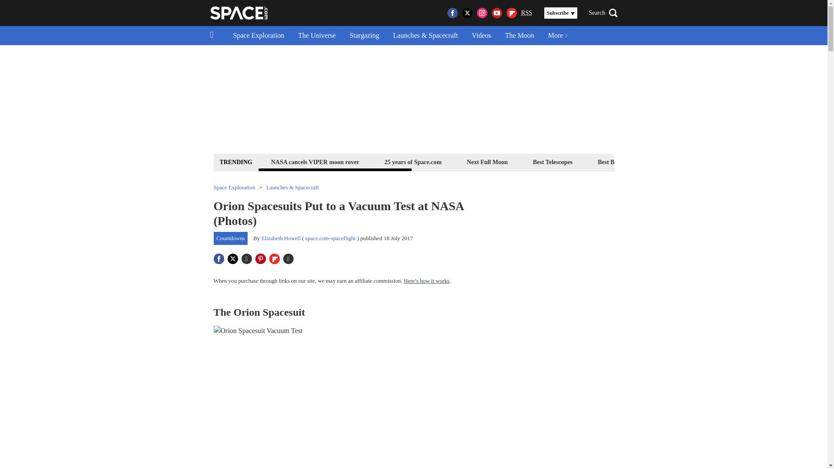 This screenshot has width=834, height=469. I want to click on Space Calendar, so click(762, 162).